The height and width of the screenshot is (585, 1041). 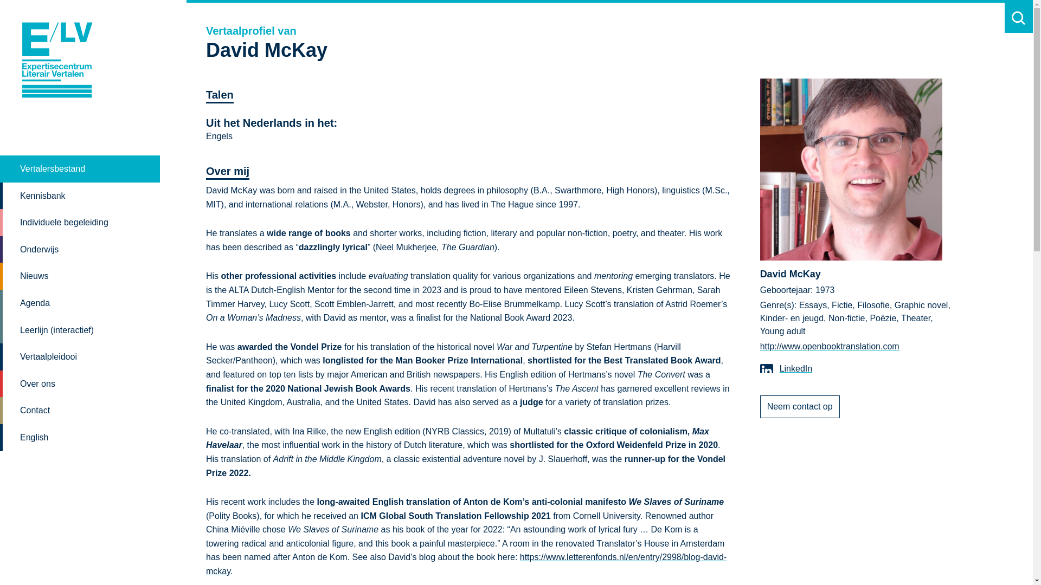 What do you see at coordinates (80, 250) in the screenshot?
I see `Onderwijs` at bounding box center [80, 250].